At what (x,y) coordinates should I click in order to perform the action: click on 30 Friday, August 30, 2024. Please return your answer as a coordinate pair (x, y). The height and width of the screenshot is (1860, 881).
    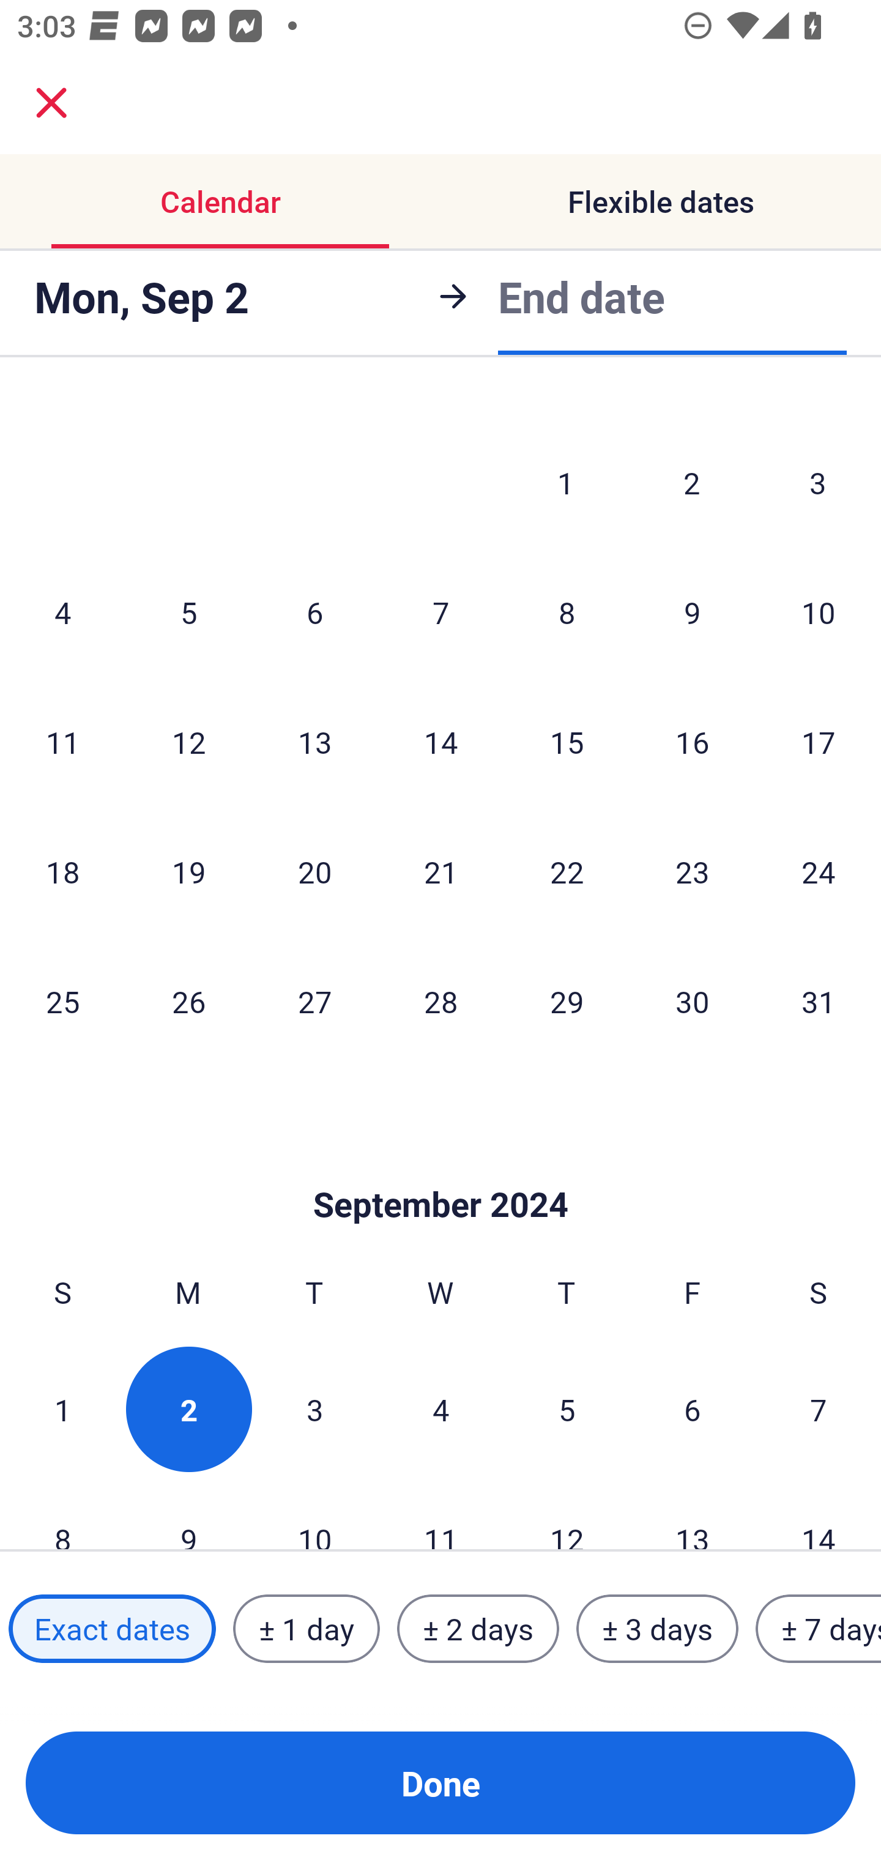
    Looking at the image, I should click on (693, 1001).